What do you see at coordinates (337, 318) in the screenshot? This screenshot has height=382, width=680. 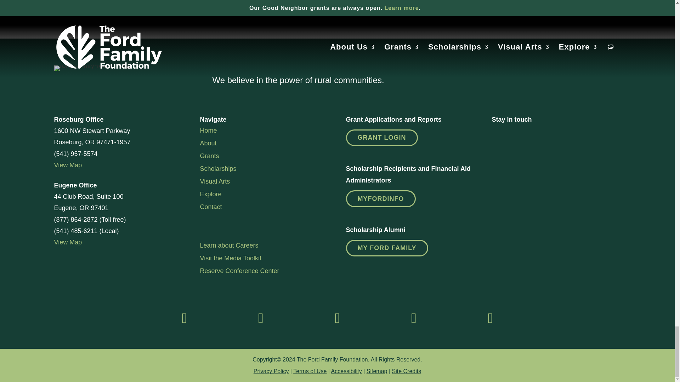 I see `Follow on LinkedIn` at bounding box center [337, 318].